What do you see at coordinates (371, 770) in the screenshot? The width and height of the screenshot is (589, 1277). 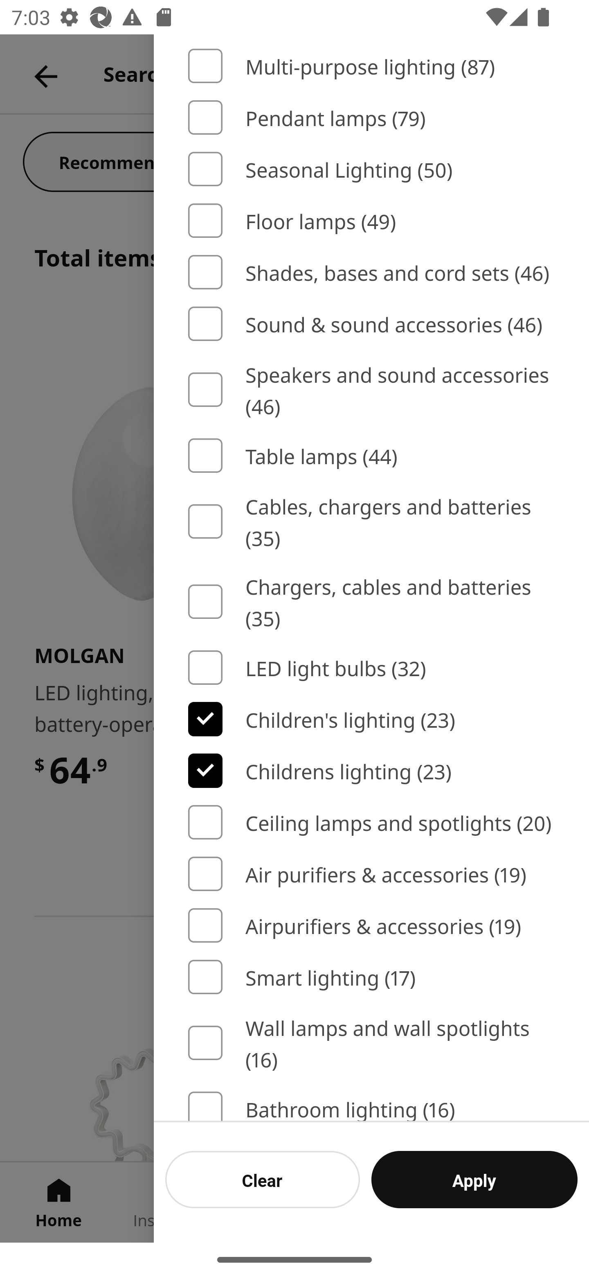 I see `Childrens lighting (23)` at bounding box center [371, 770].